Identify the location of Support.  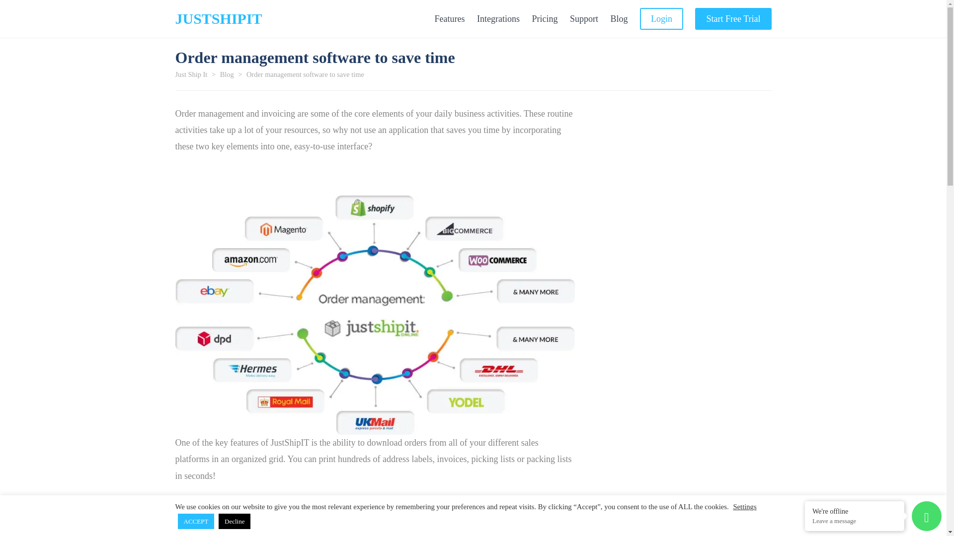
(583, 19).